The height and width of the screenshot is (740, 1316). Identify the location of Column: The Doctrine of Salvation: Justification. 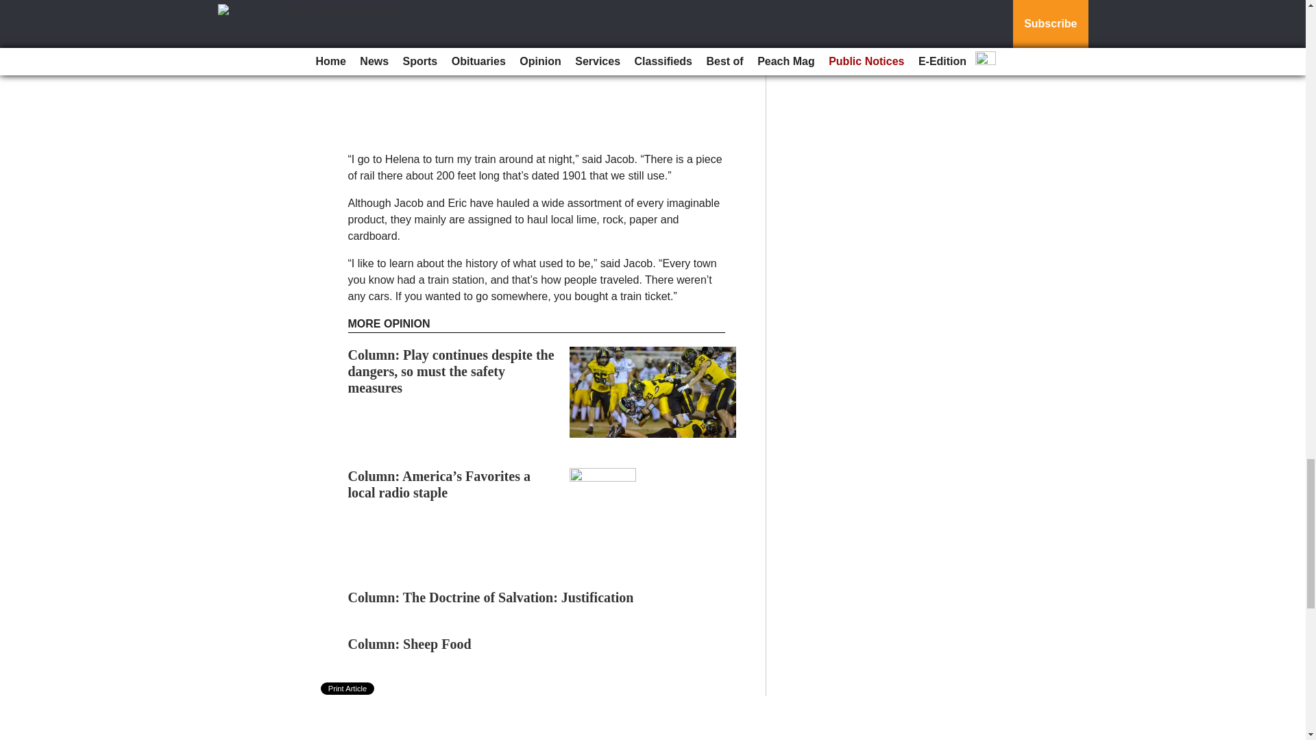
(491, 597).